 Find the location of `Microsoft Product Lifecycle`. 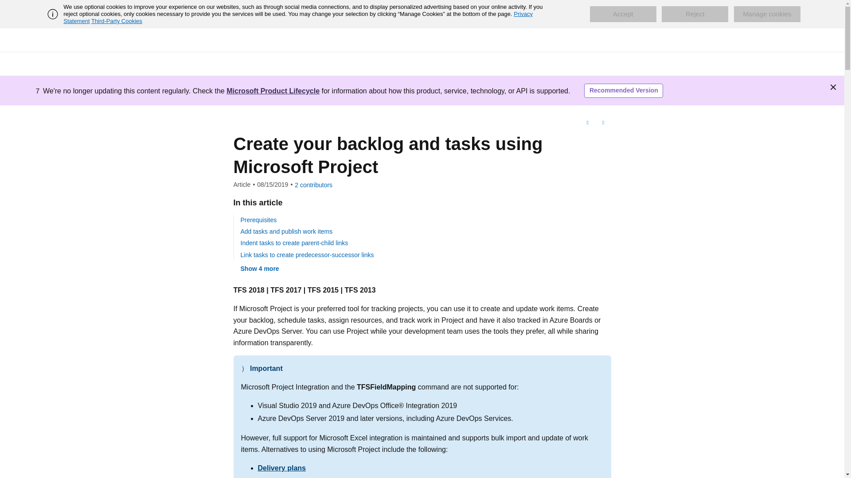

Microsoft Product Lifecycle is located at coordinates (273, 90).